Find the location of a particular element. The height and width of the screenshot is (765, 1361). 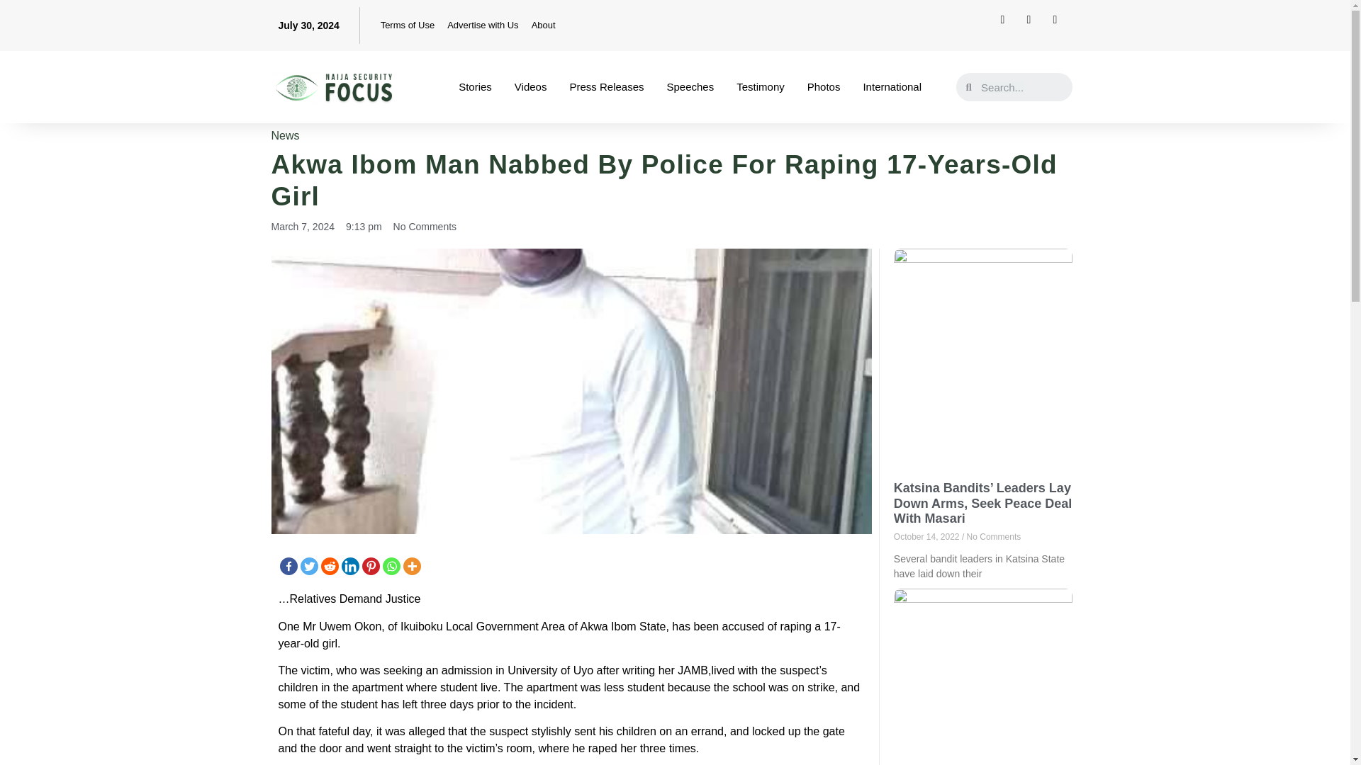

Stories is located at coordinates (475, 86).